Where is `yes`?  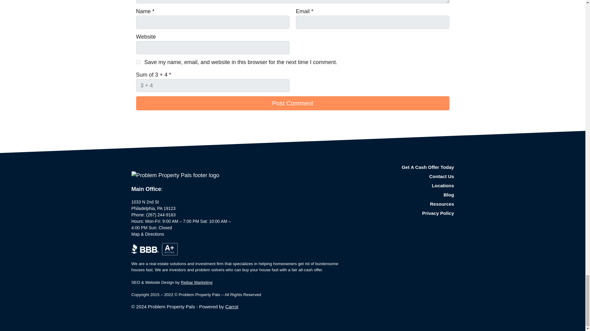
yes is located at coordinates (138, 62).